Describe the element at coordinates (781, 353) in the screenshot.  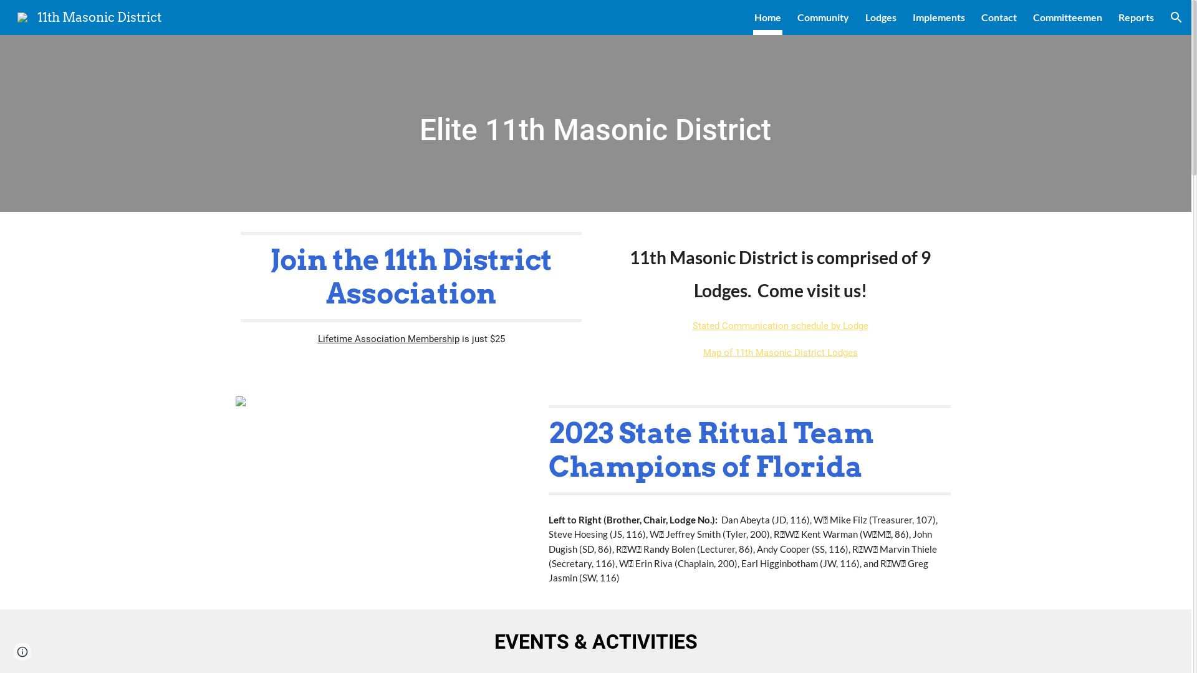
I see `Map of 11th Masonic District Lodges` at that location.